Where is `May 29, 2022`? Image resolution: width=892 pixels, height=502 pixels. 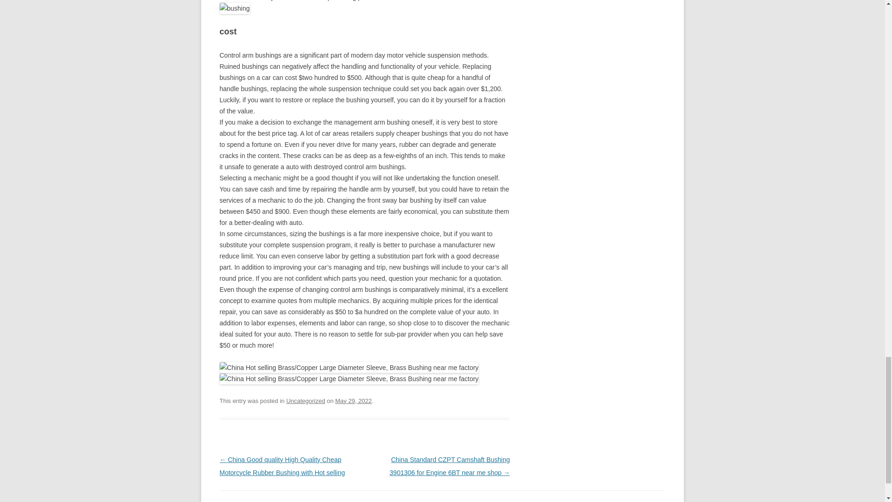 May 29, 2022 is located at coordinates (353, 401).